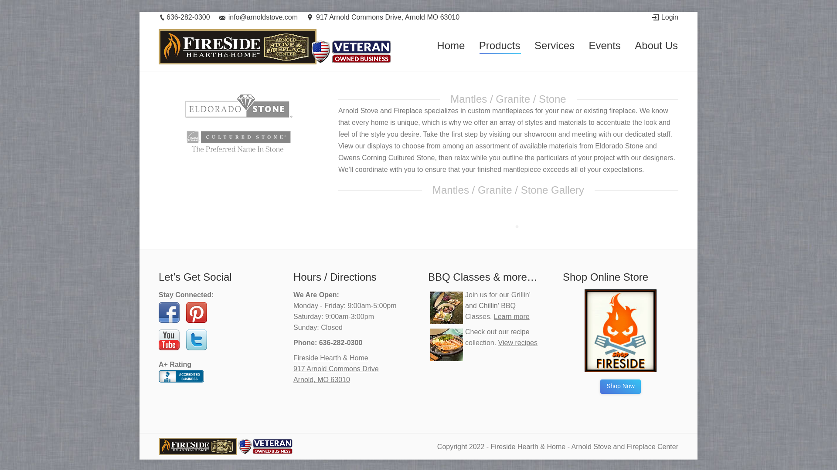 The image size is (837, 470). Describe the element at coordinates (500, 46) in the screenshot. I see `Products` at that location.